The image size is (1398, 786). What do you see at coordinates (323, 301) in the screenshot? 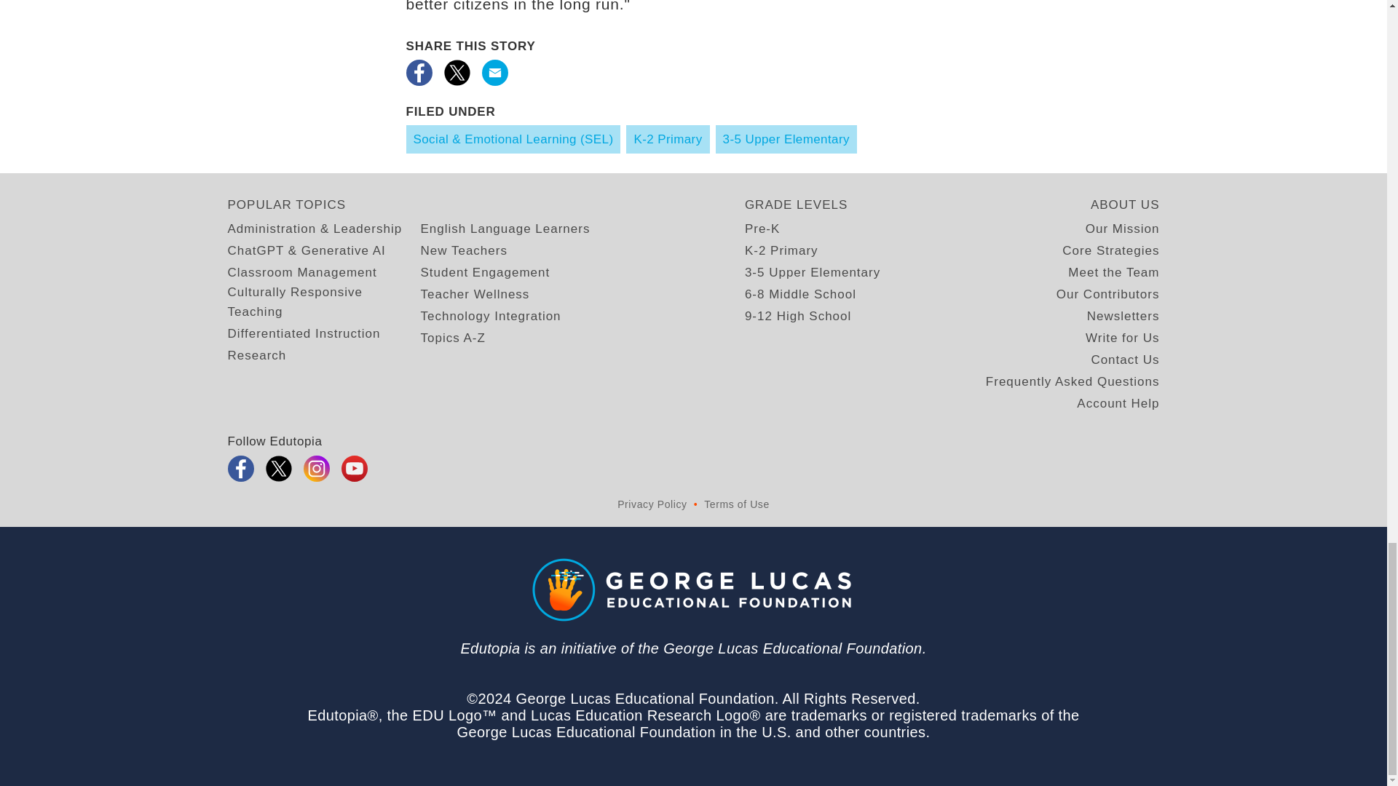
I see `Culturally Responsive Teaching` at bounding box center [323, 301].